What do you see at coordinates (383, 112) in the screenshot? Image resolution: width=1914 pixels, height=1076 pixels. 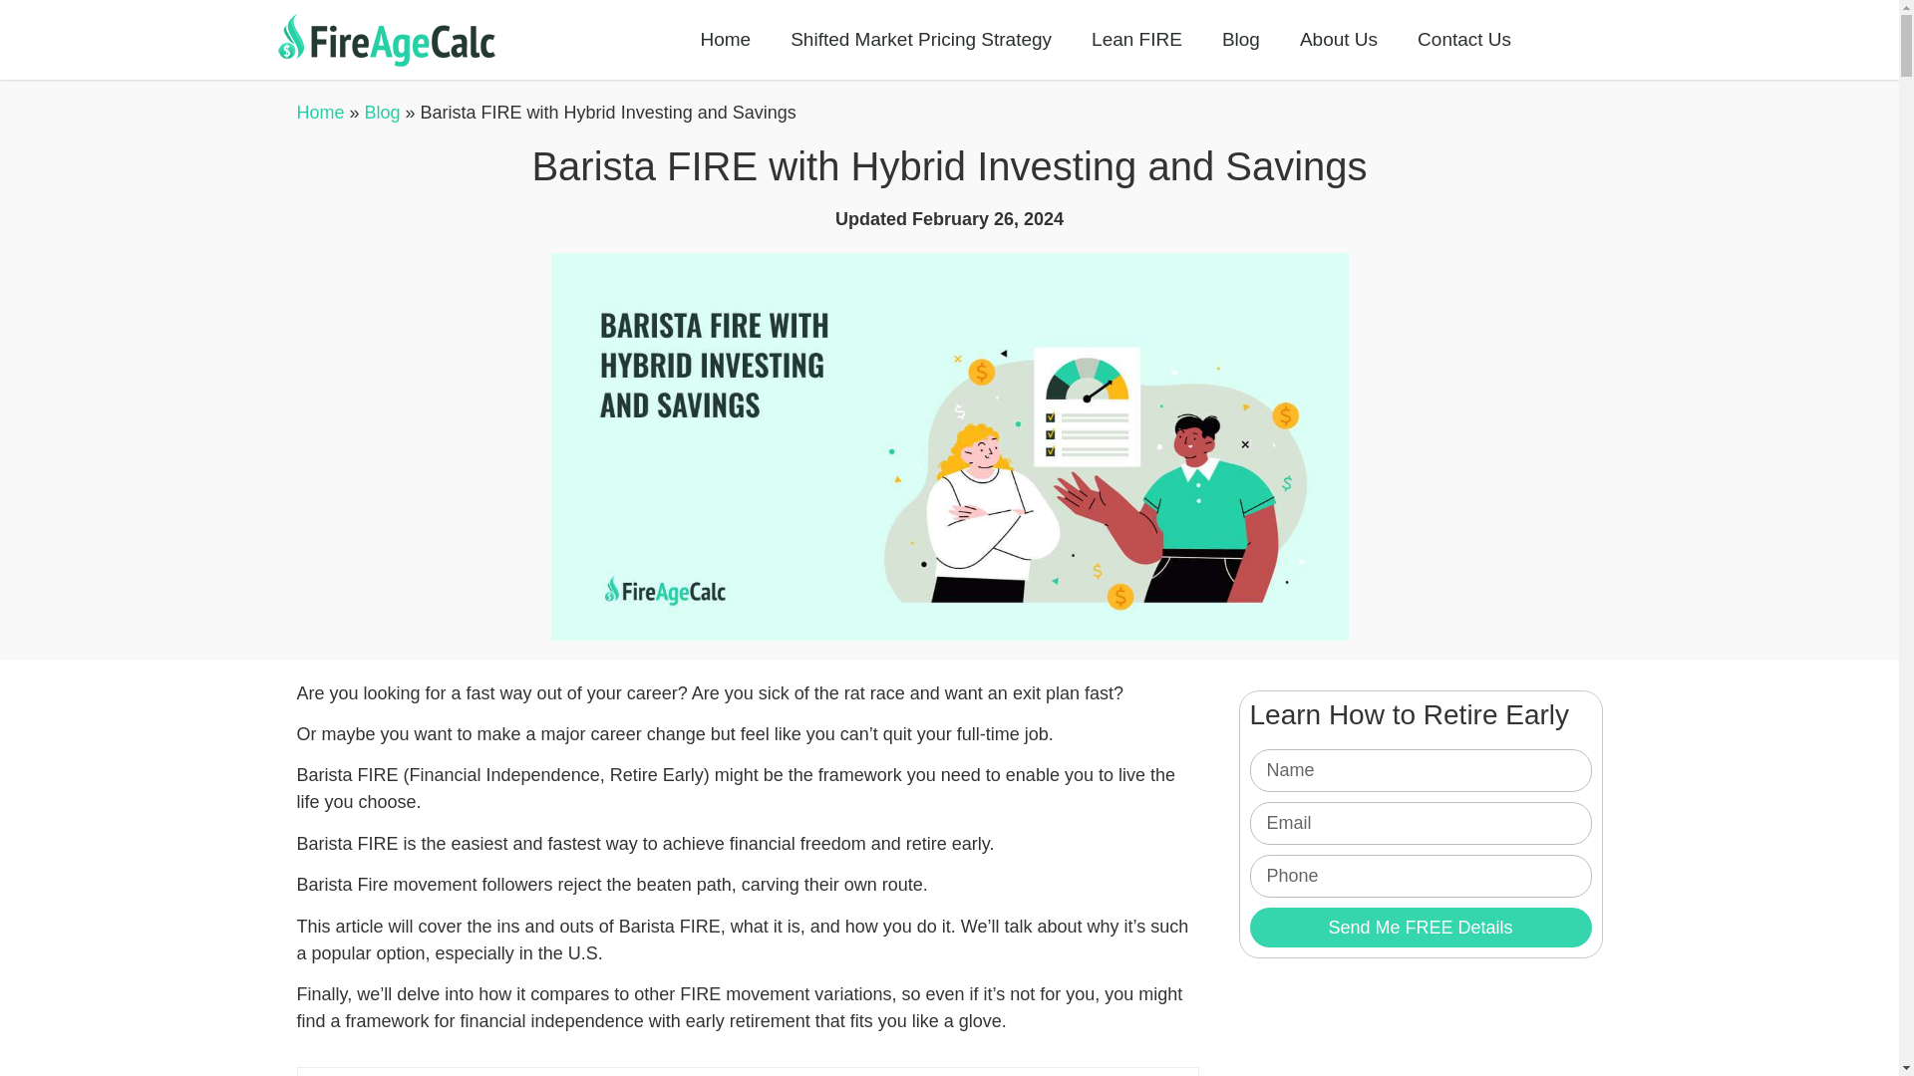 I see `Blog` at bounding box center [383, 112].